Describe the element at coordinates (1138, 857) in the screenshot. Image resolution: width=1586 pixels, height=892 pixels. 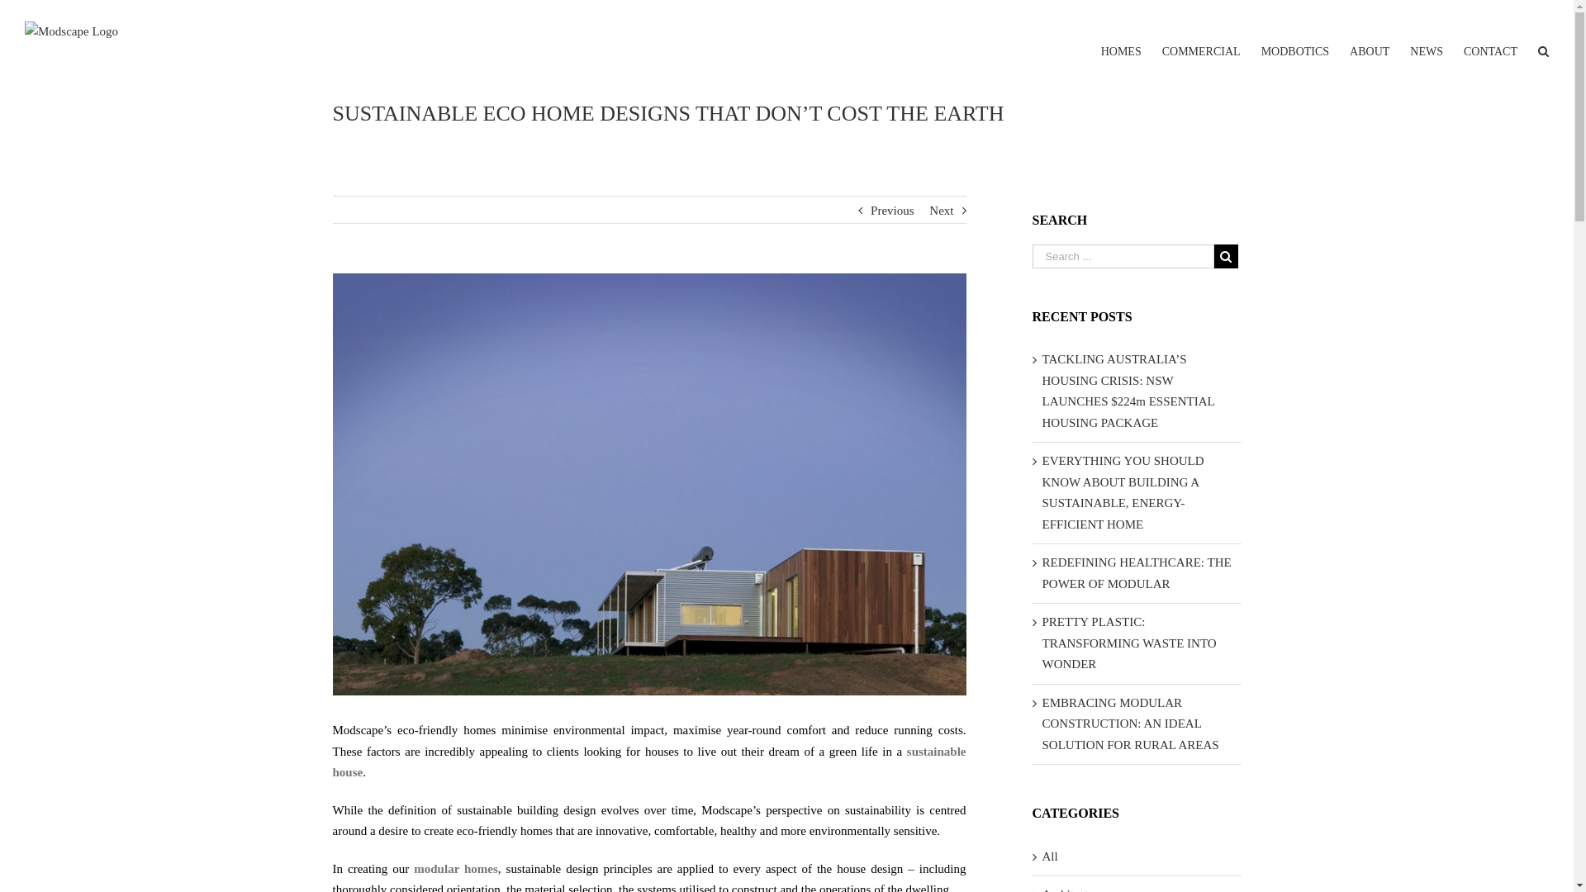
I see `All` at that location.